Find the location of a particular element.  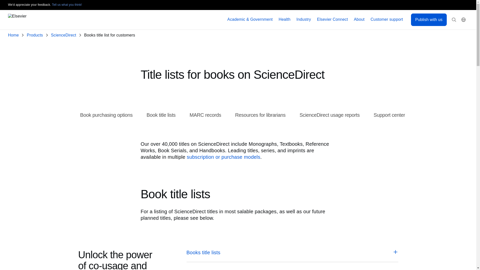

Health is located at coordinates (284, 19).